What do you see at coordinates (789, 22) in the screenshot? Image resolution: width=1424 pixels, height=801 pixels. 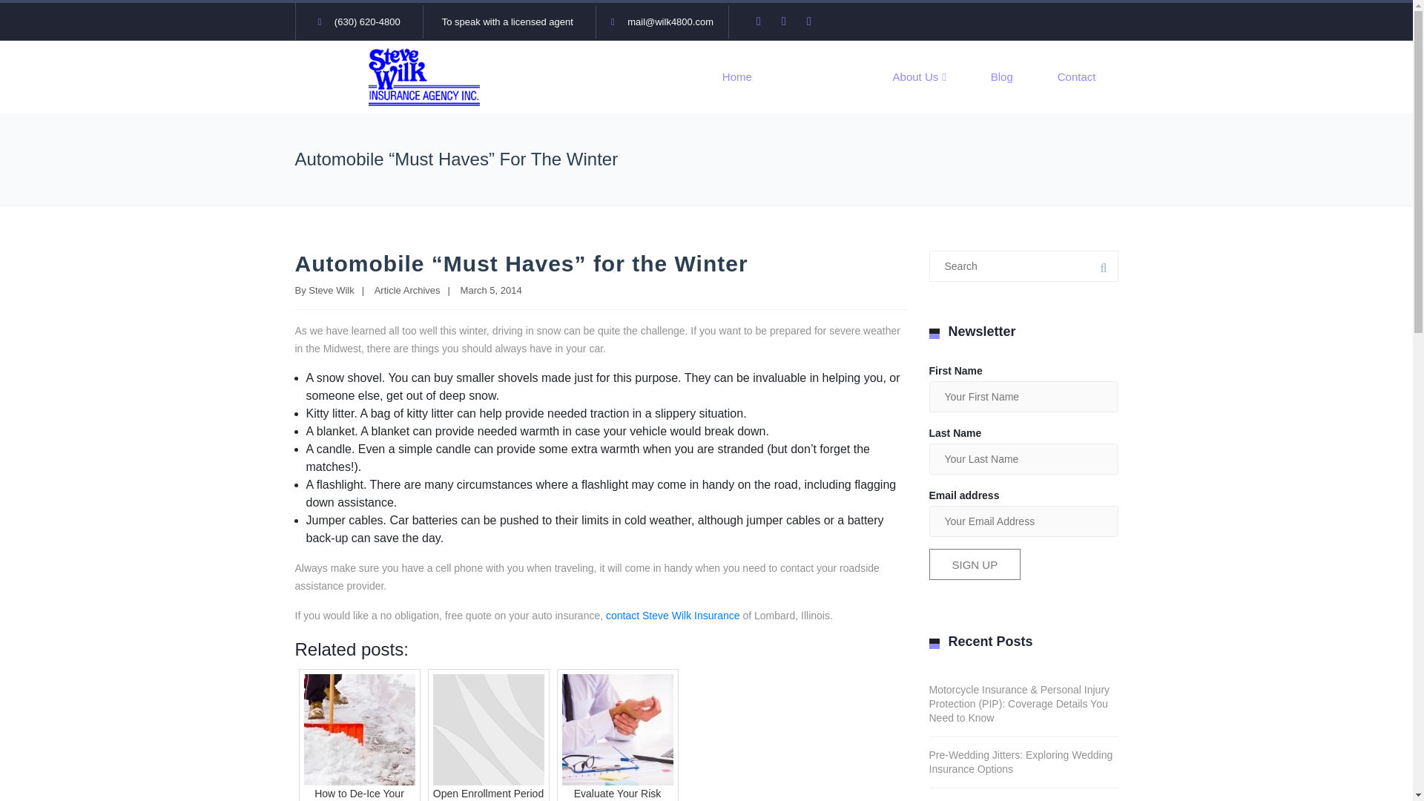 I see `Twitter` at bounding box center [789, 22].